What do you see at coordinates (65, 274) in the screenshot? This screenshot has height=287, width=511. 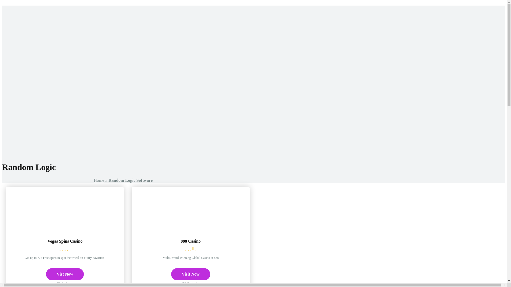 I see `Vist Now` at bounding box center [65, 274].